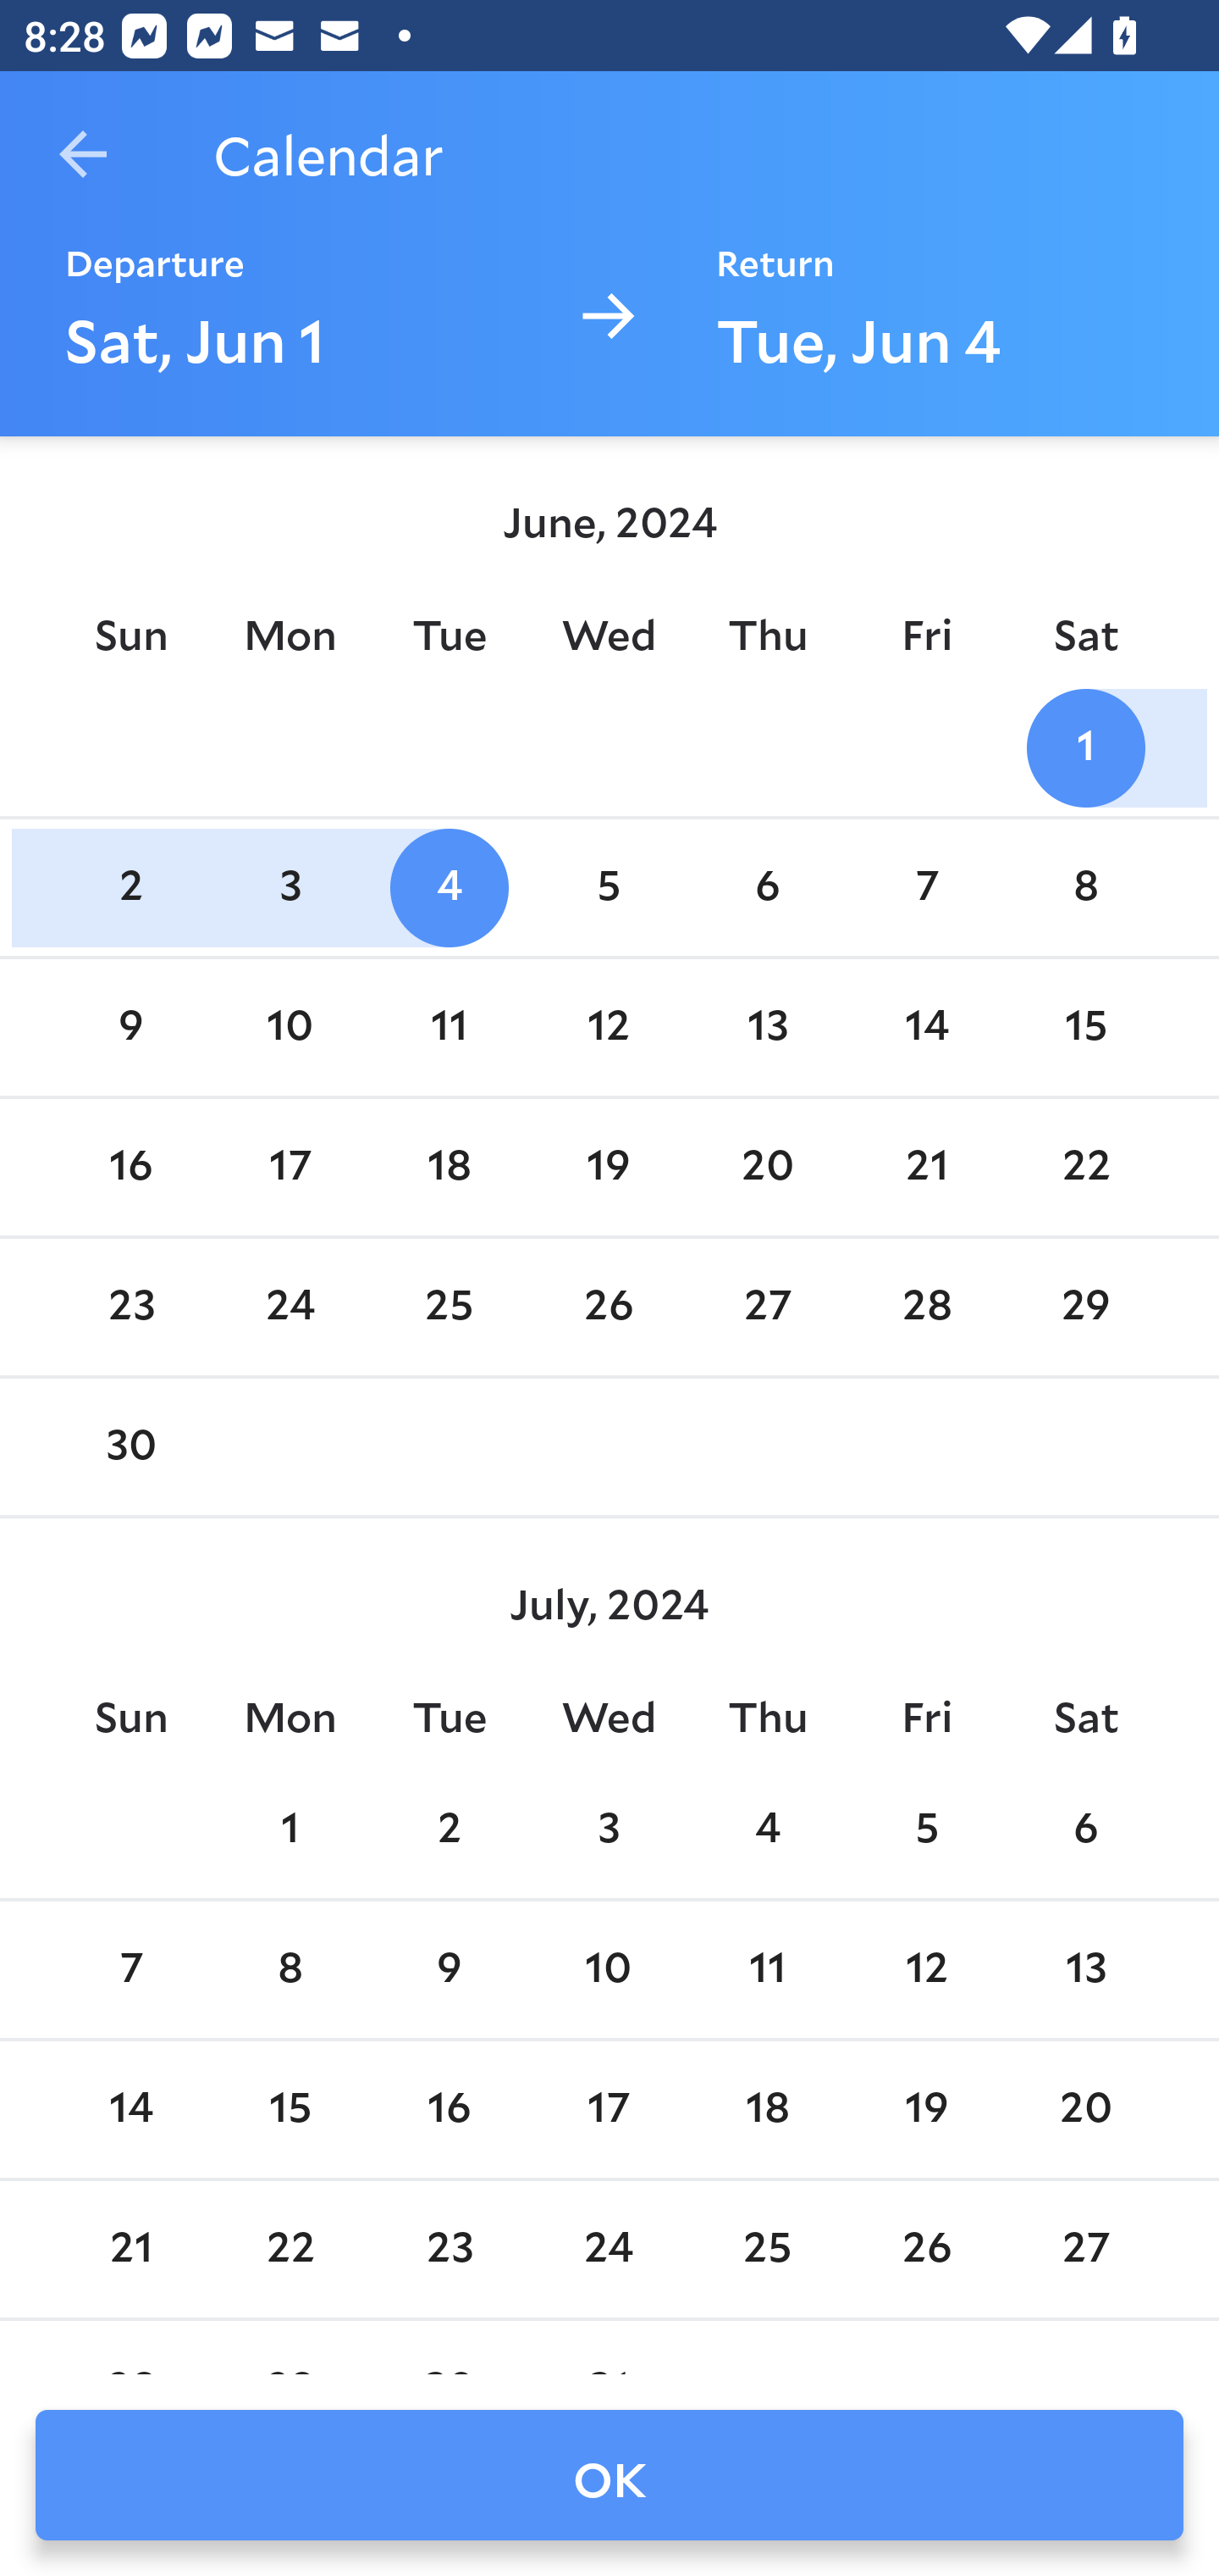 This screenshot has width=1219, height=2576. Describe the element at coordinates (130, 1167) in the screenshot. I see `16` at that location.